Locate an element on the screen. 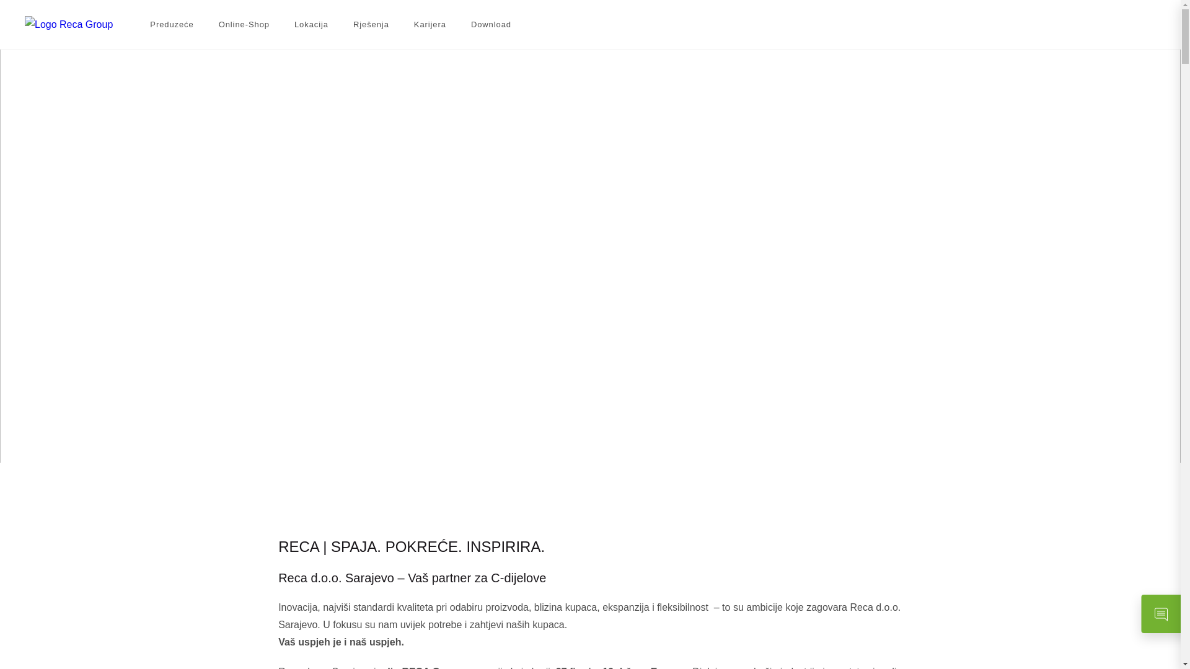 The width and height of the screenshot is (1190, 669). Karijera is located at coordinates (430, 25).